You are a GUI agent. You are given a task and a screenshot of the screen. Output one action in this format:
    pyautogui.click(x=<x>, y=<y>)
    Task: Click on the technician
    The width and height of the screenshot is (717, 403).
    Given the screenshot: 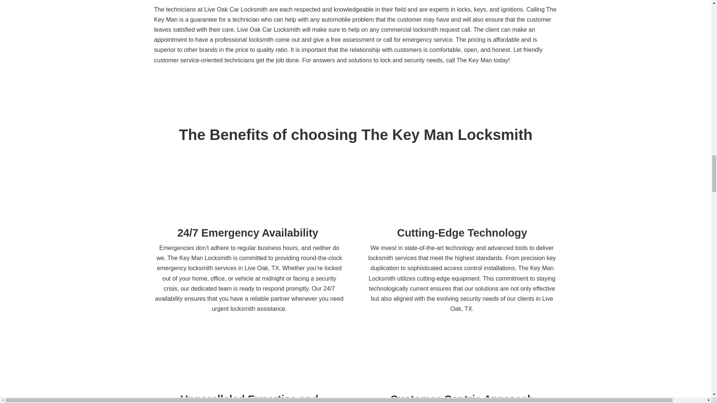 What is the action you would take?
    pyautogui.click(x=249, y=379)
    